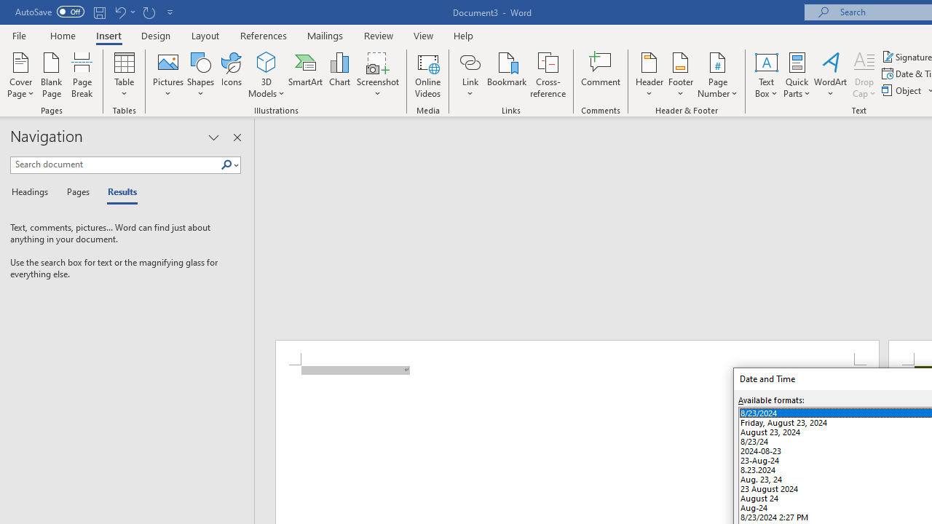 The height and width of the screenshot is (524, 932). Describe the element at coordinates (200, 74) in the screenshot. I see `Shapes` at that location.